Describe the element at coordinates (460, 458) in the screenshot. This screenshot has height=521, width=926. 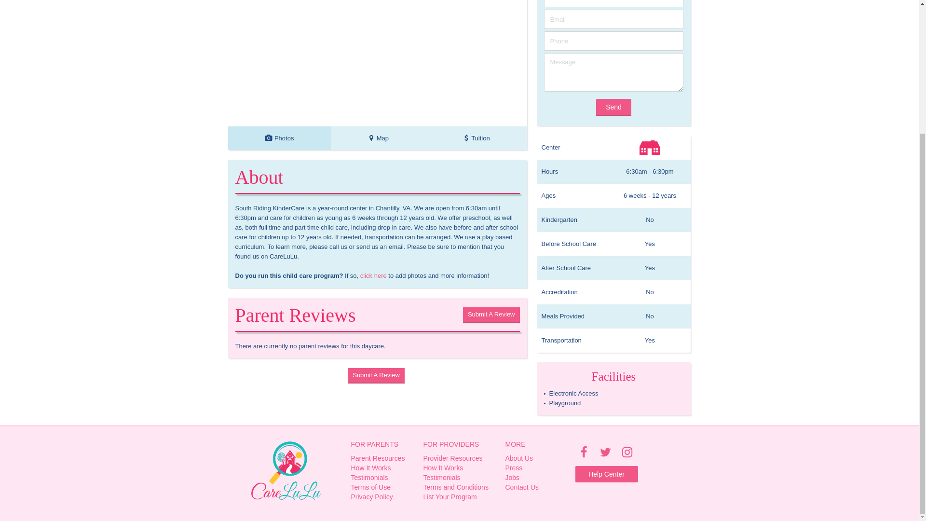
I see `Submit A Review` at that location.